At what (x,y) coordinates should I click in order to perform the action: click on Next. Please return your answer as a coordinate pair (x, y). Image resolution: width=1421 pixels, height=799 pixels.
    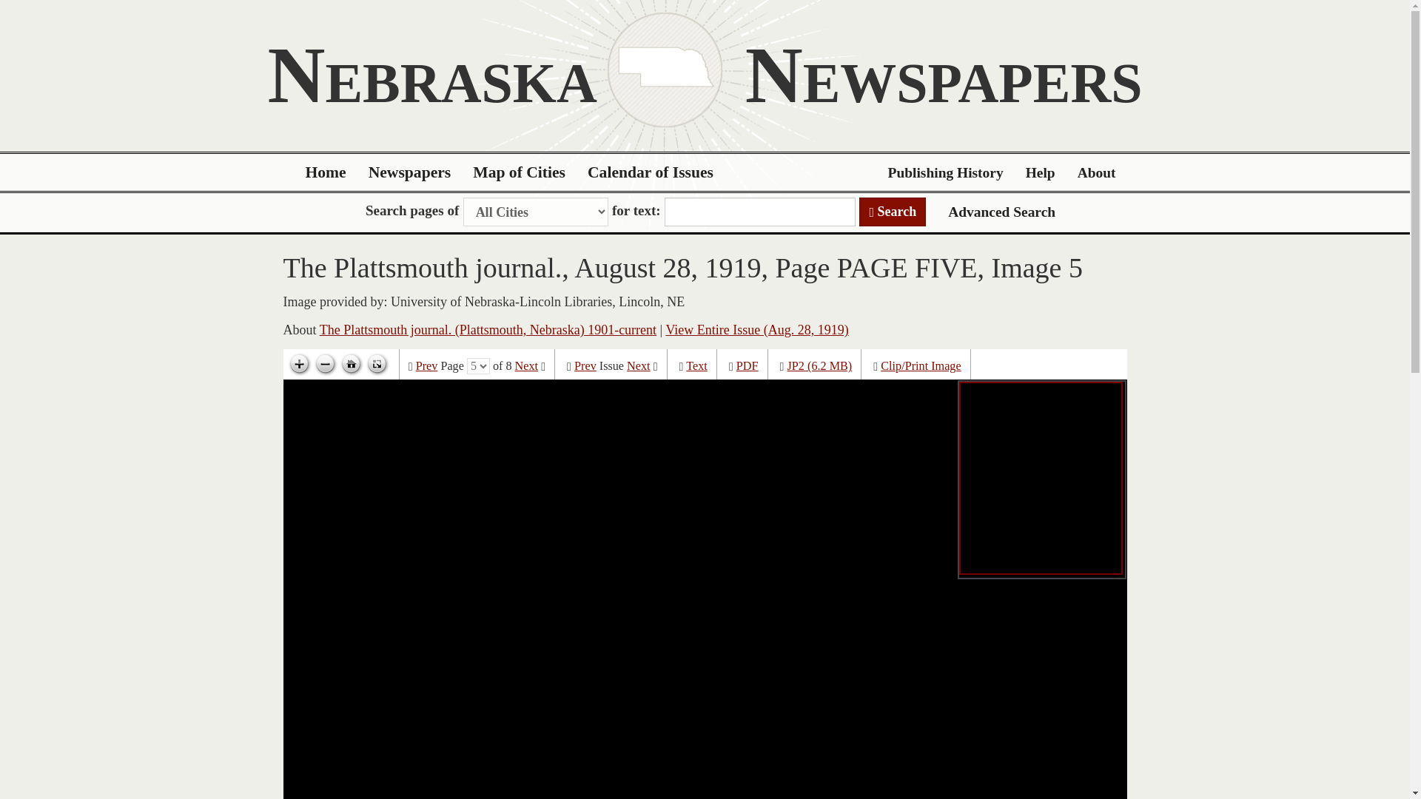
    Looking at the image, I should click on (526, 366).